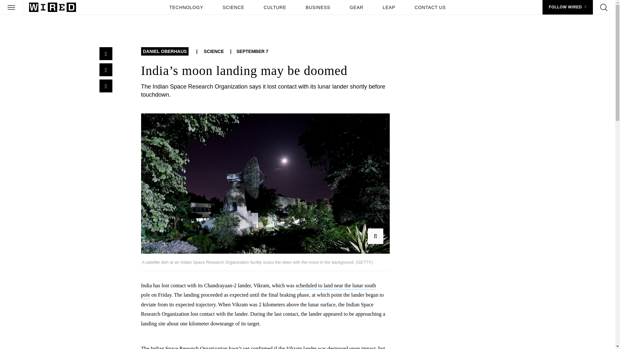 This screenshot has width=620, height=349. What do you see at coordinates (258, 291) in the screenshot?
I see `scheduled to land near the lunar south pole` at bounding box center [258, 291].